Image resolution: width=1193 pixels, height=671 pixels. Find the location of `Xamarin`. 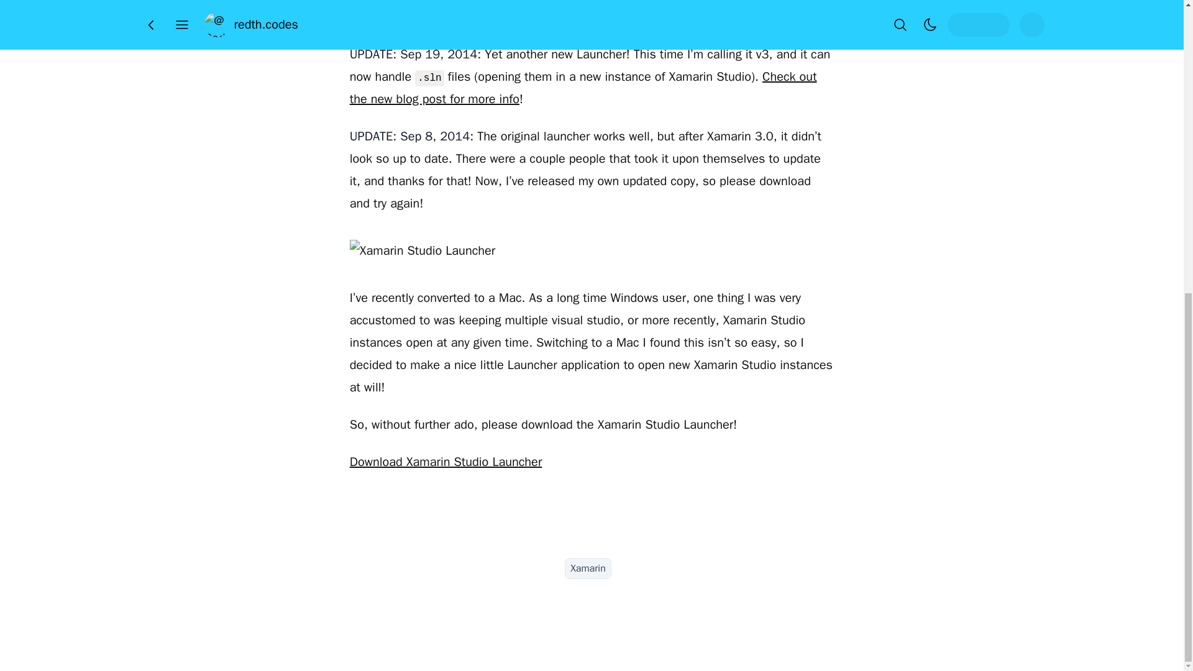

Xamarin is located at coordinates (588, 568).